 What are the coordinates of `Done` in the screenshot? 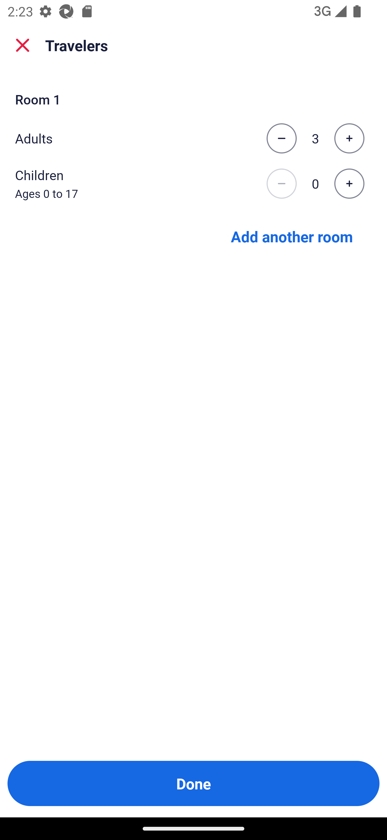 It's located at (193, 783).